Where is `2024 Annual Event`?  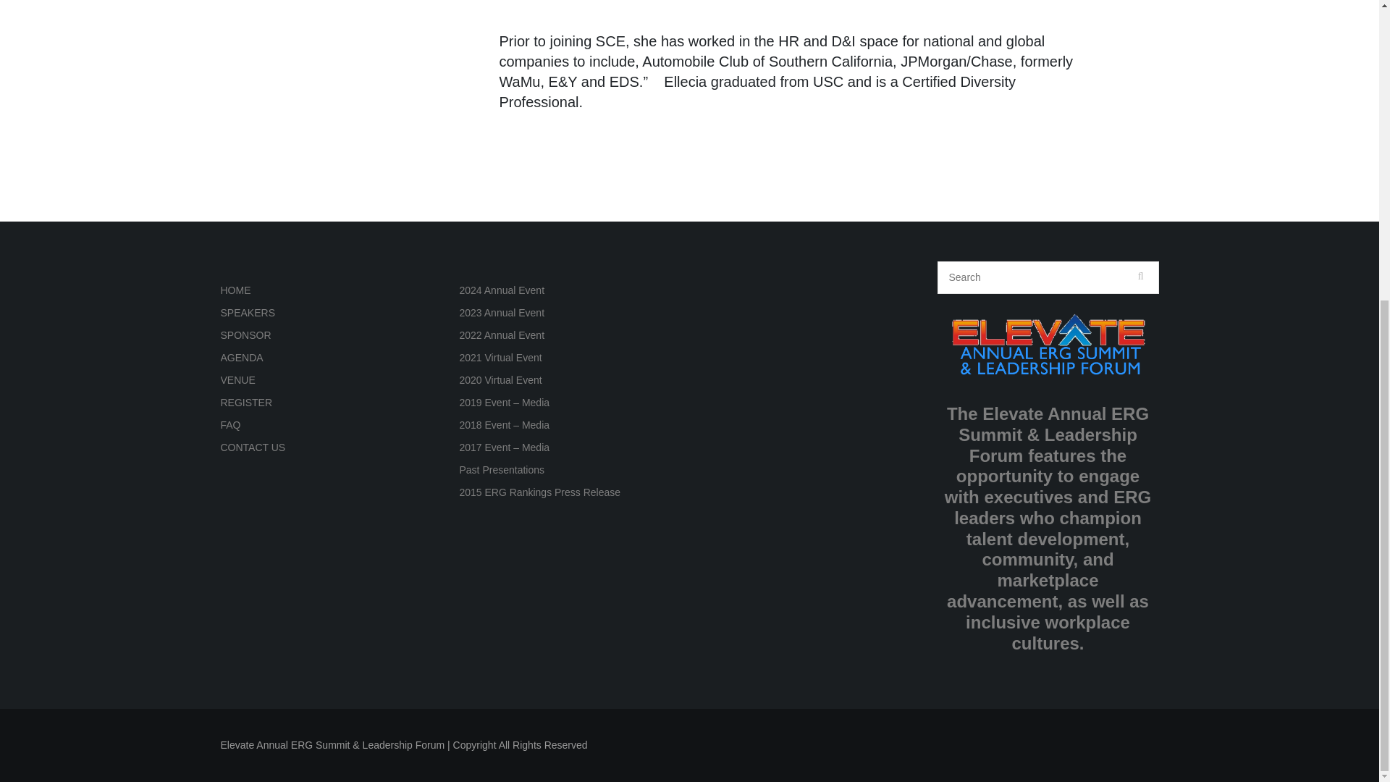 2024 Annual Event is located at coordinates (501, 290).